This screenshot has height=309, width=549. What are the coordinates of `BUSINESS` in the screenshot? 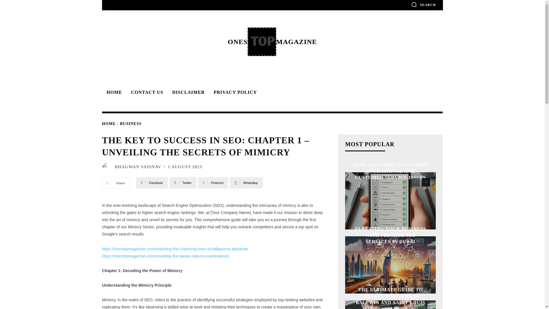 It's located at (131, 124).